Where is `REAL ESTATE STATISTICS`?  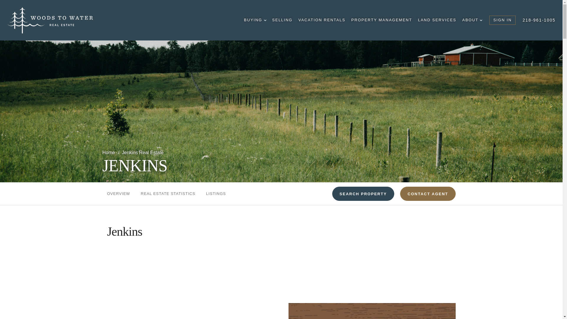 REAL ESTATE STATISTICS is located at coordinates (168, 194).